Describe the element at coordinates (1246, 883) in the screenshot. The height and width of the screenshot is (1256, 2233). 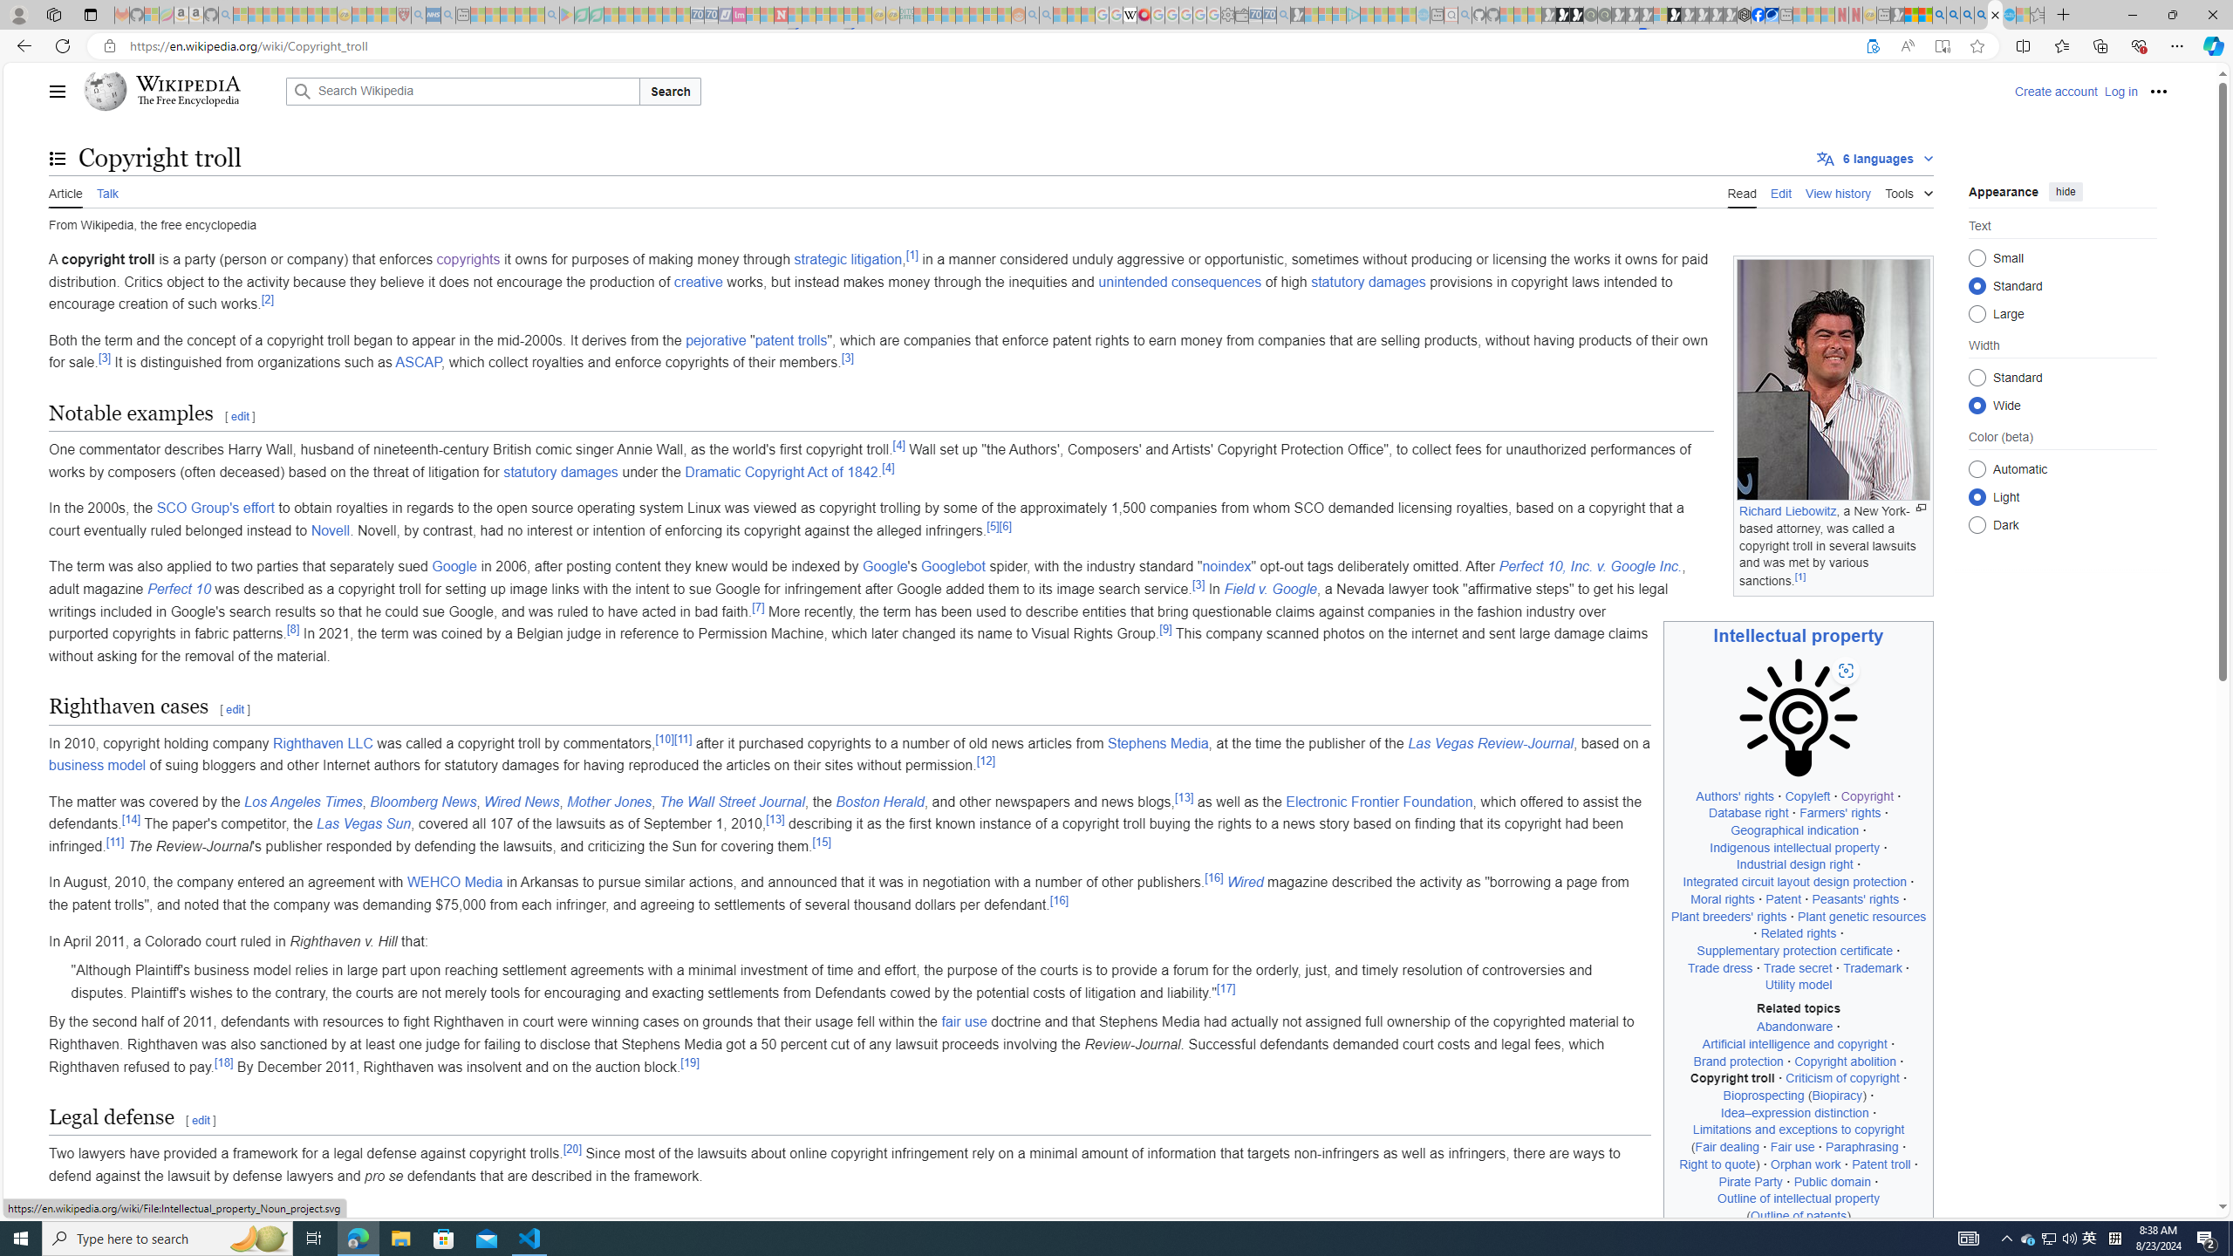
I see `Wired` at that location.